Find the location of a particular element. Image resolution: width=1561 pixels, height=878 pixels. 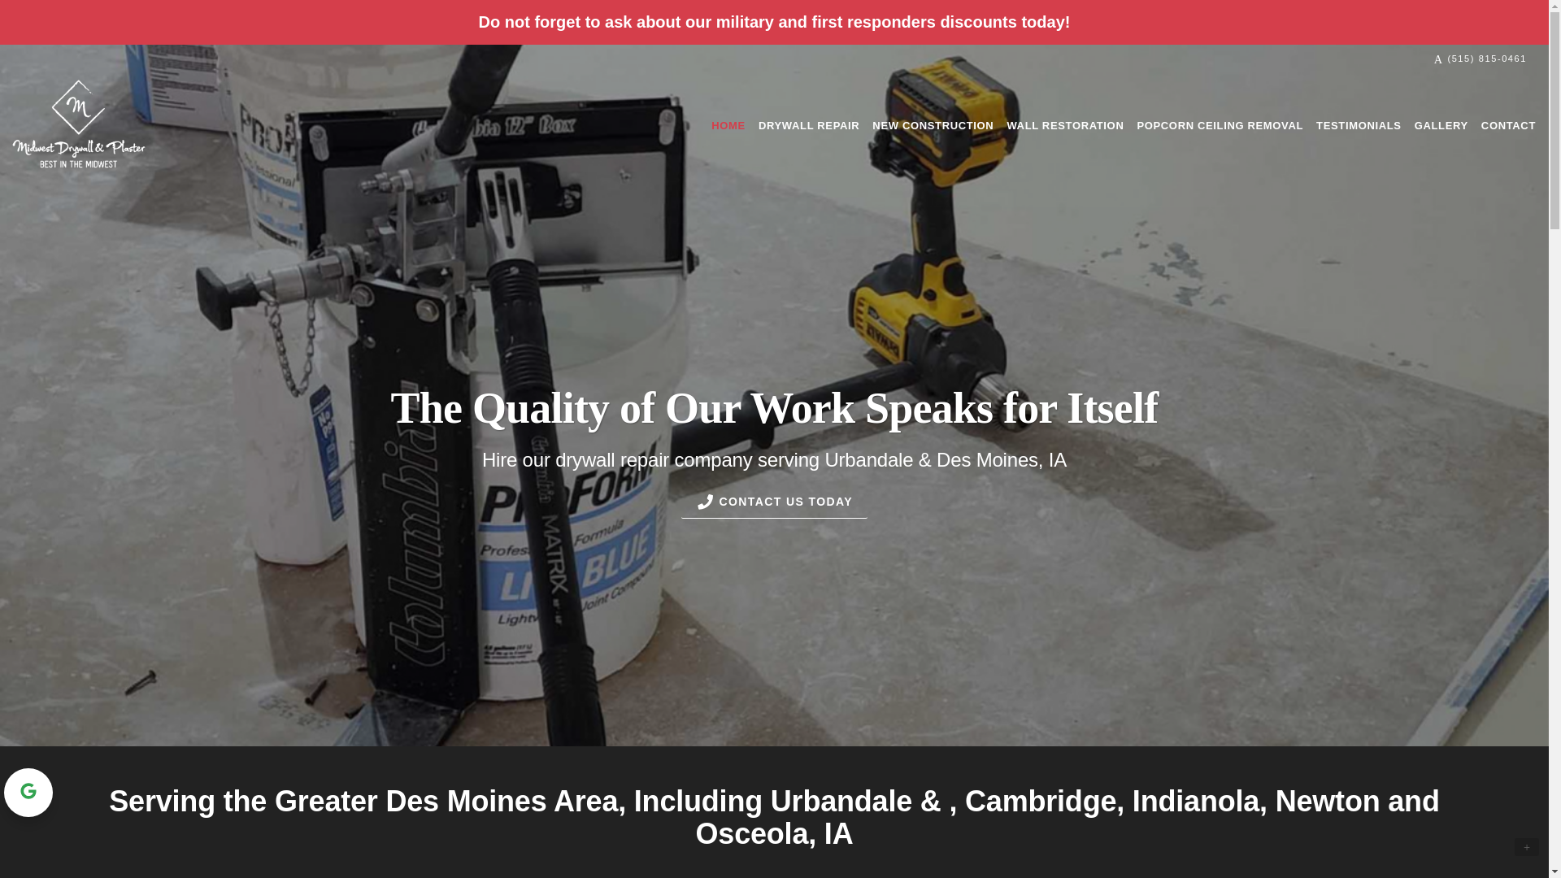

WALL RESTORATION is located at coordinates (1065, 125).